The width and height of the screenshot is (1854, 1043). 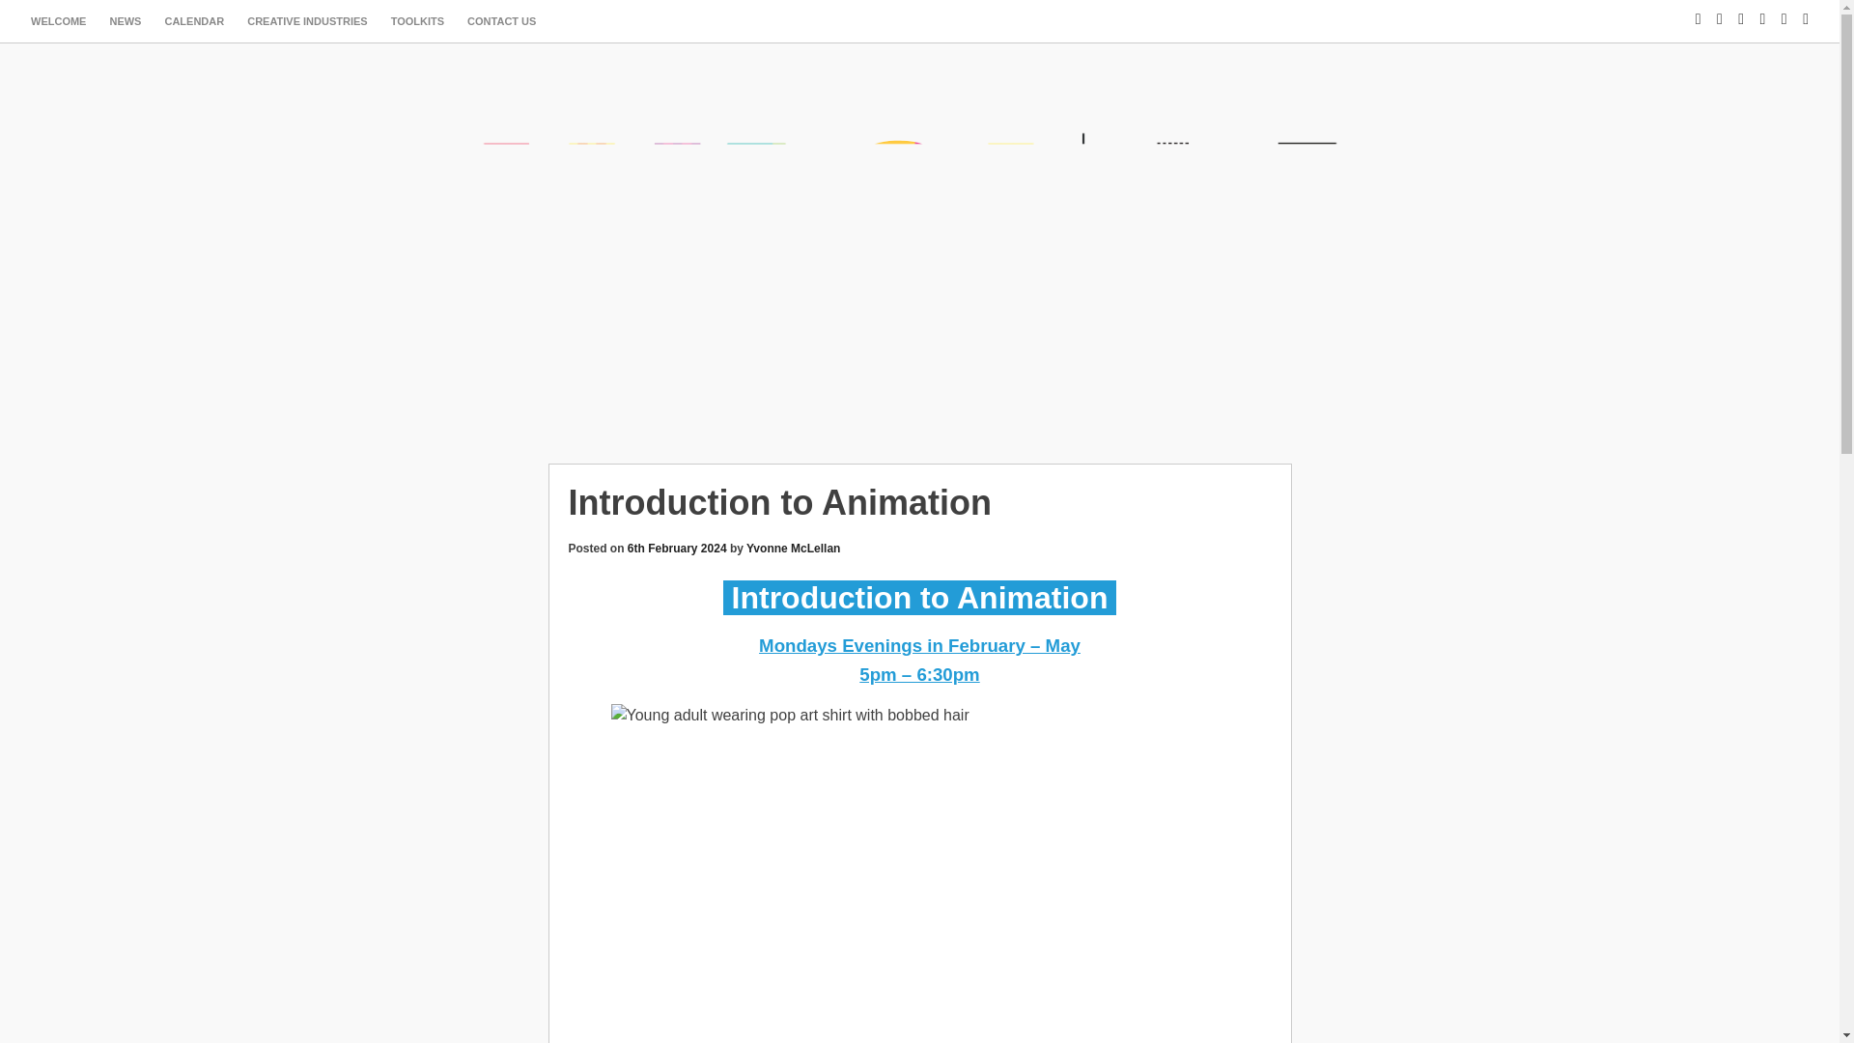 What do you see at coordinates (919, 381) in the screenshot?
I see `Widening Access to the Creative Industries` at bounding box center [919, 381].